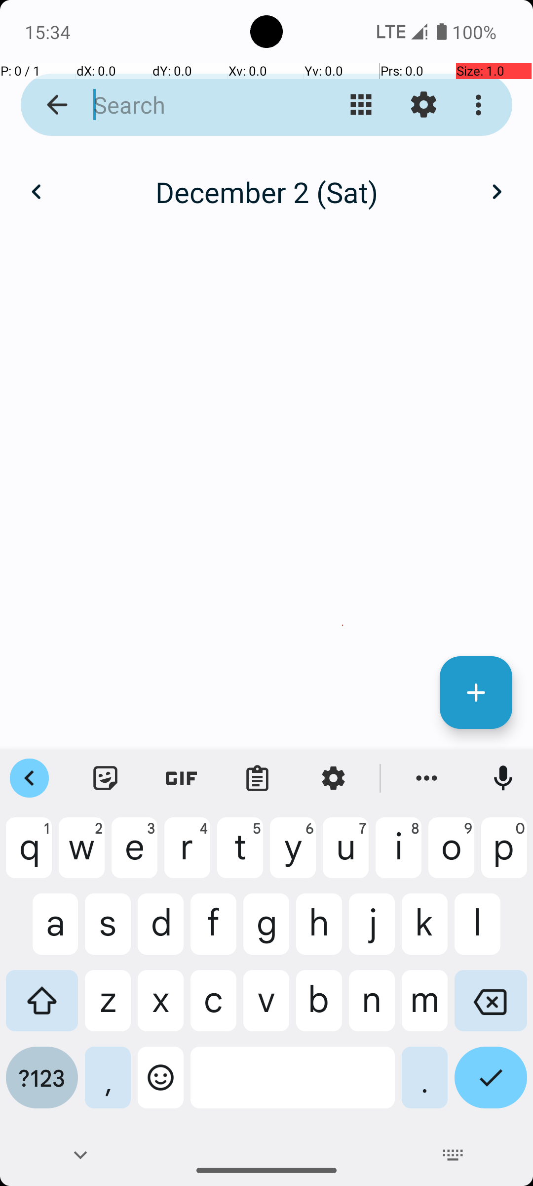 This screenshot has height=1186, width=533. What do you see at coordinates (266, 181) in the screenshot?
I see `December` at bounding box center [266, 181].